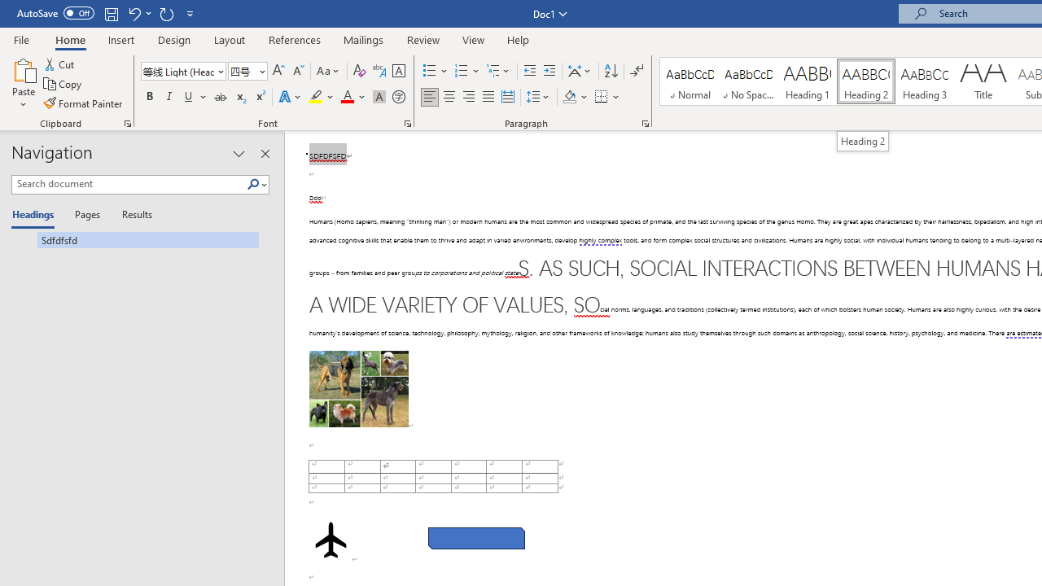 The image size is (1042, 586). What do you see at coordinates (611, 72) in the screenshot?
I see `Sort...` at bounding box center [611, 72].